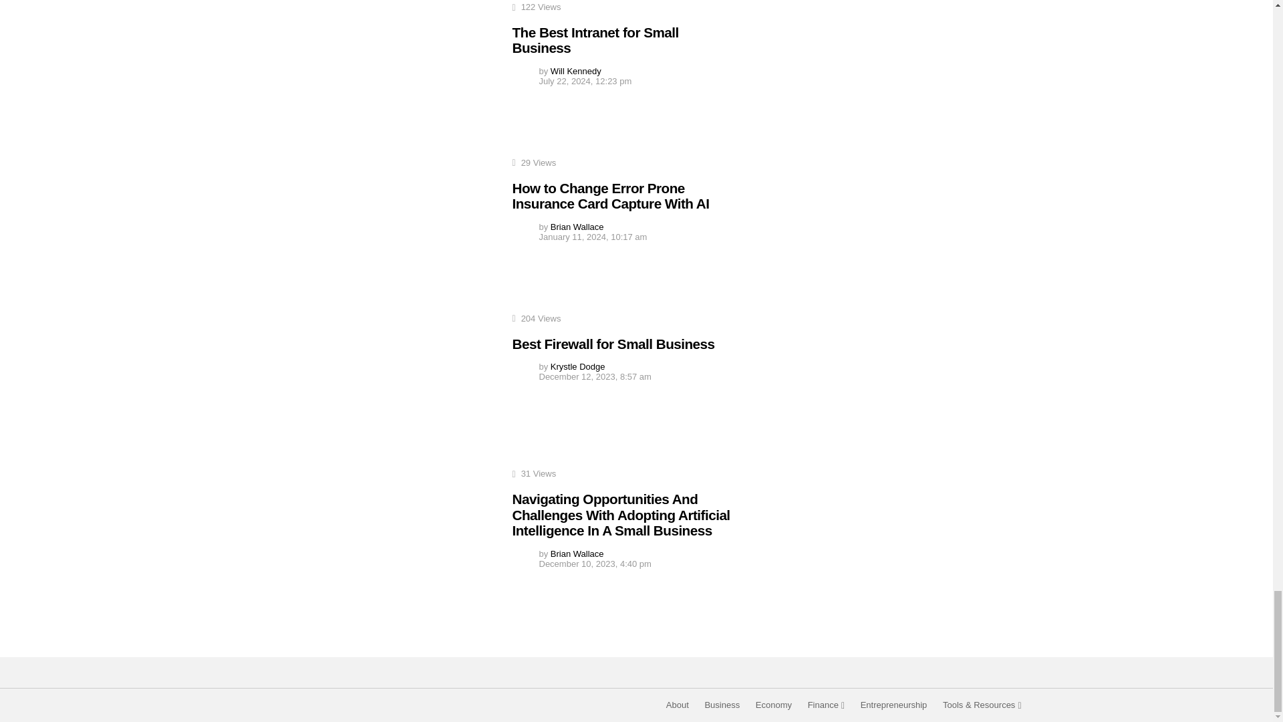 The height and width of the screenshot is (722, 1283). Describe the element at coordinates (577, 226) in the screenshot. I see `Posts by Brian Wallace` at that location.